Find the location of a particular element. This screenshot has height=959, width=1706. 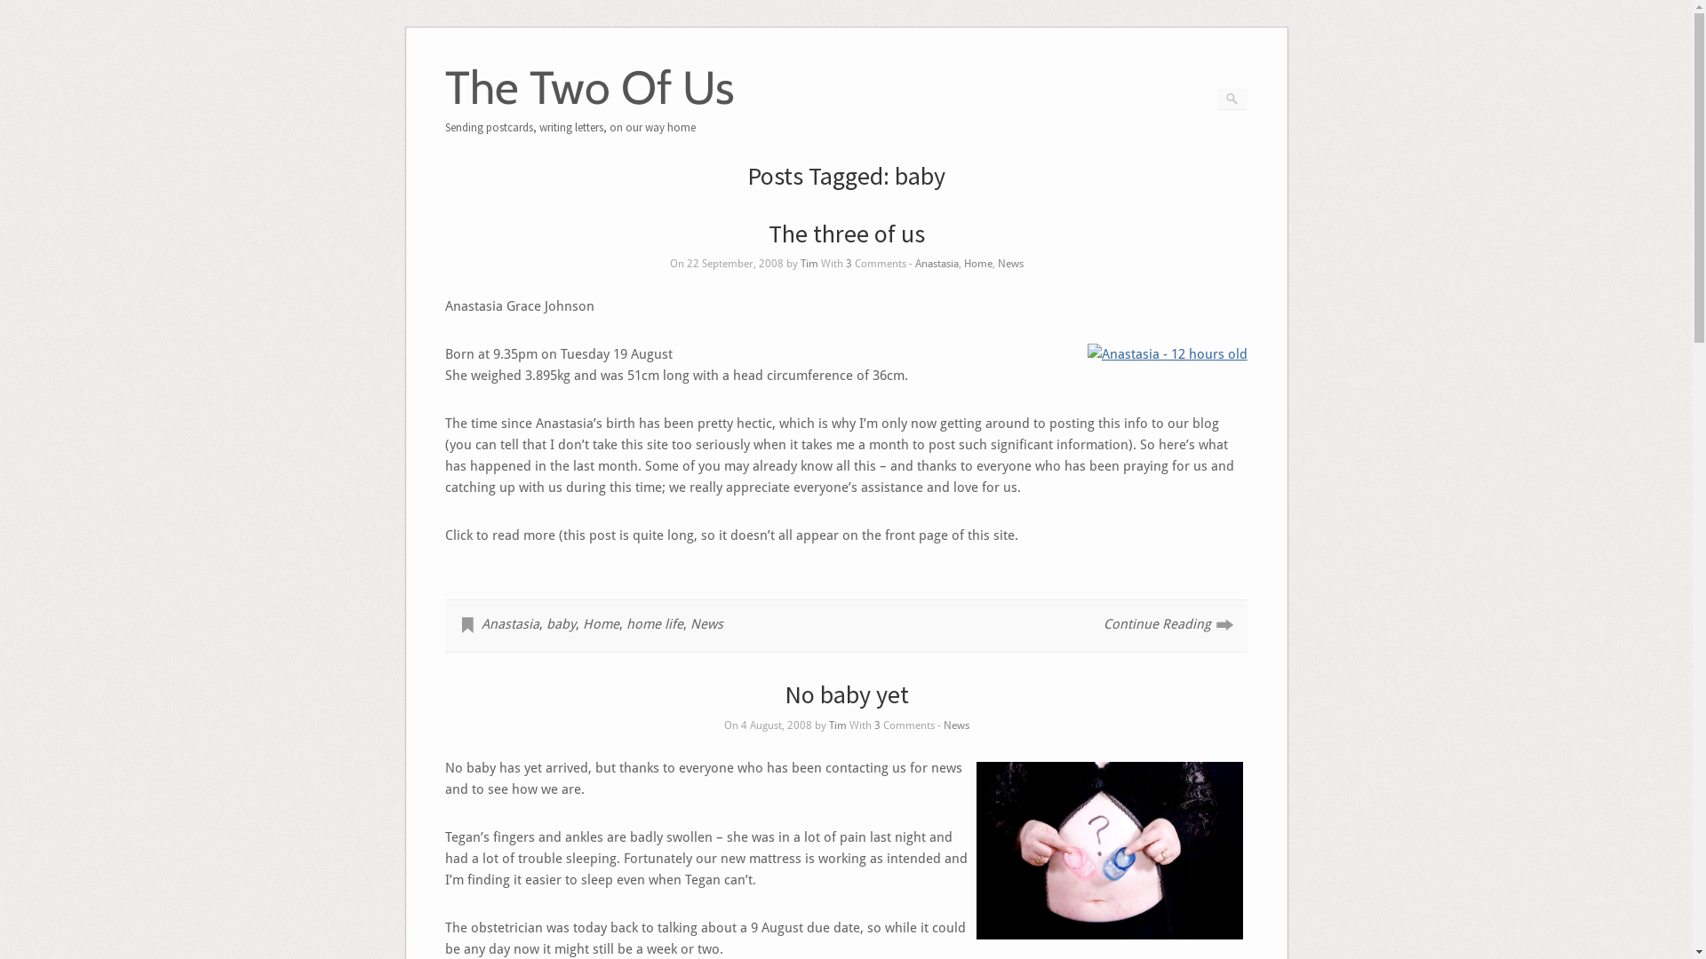

No baby yet is located at coordinates (846, 694).